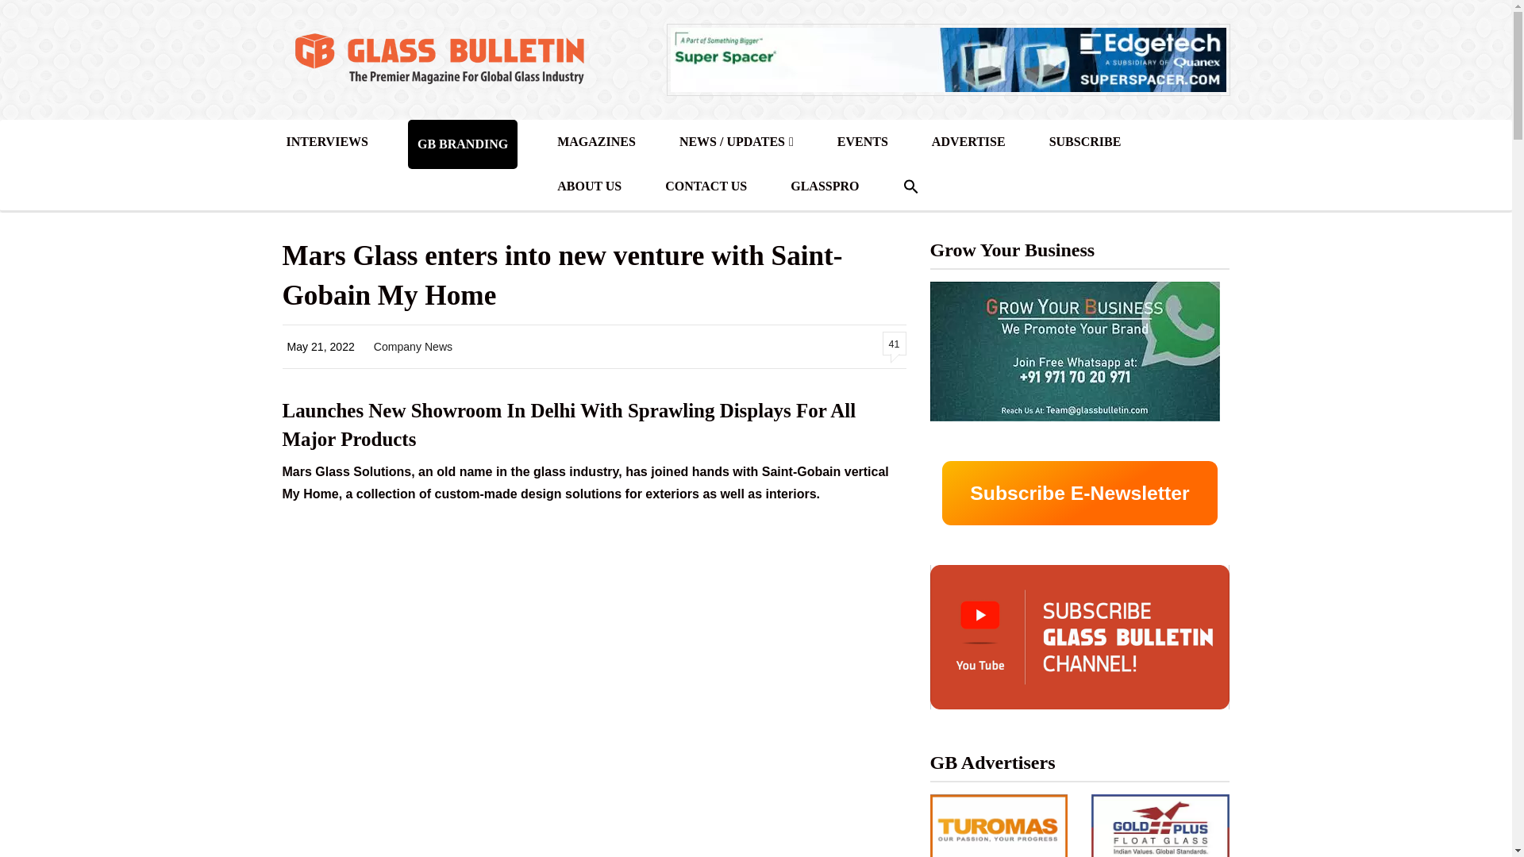 Image resolution: width=1524 pixels, height=857 pixels. Describe the element at coordinates (589, 186) in the screenshot. I see `ABOUT US` at that location.